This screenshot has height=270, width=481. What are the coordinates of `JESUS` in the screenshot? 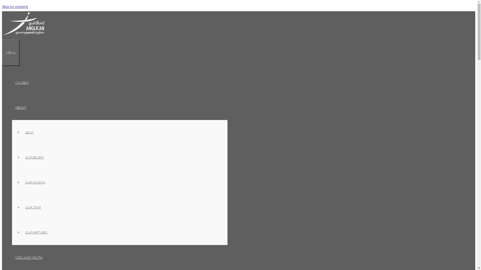 It's located at (30, 132).